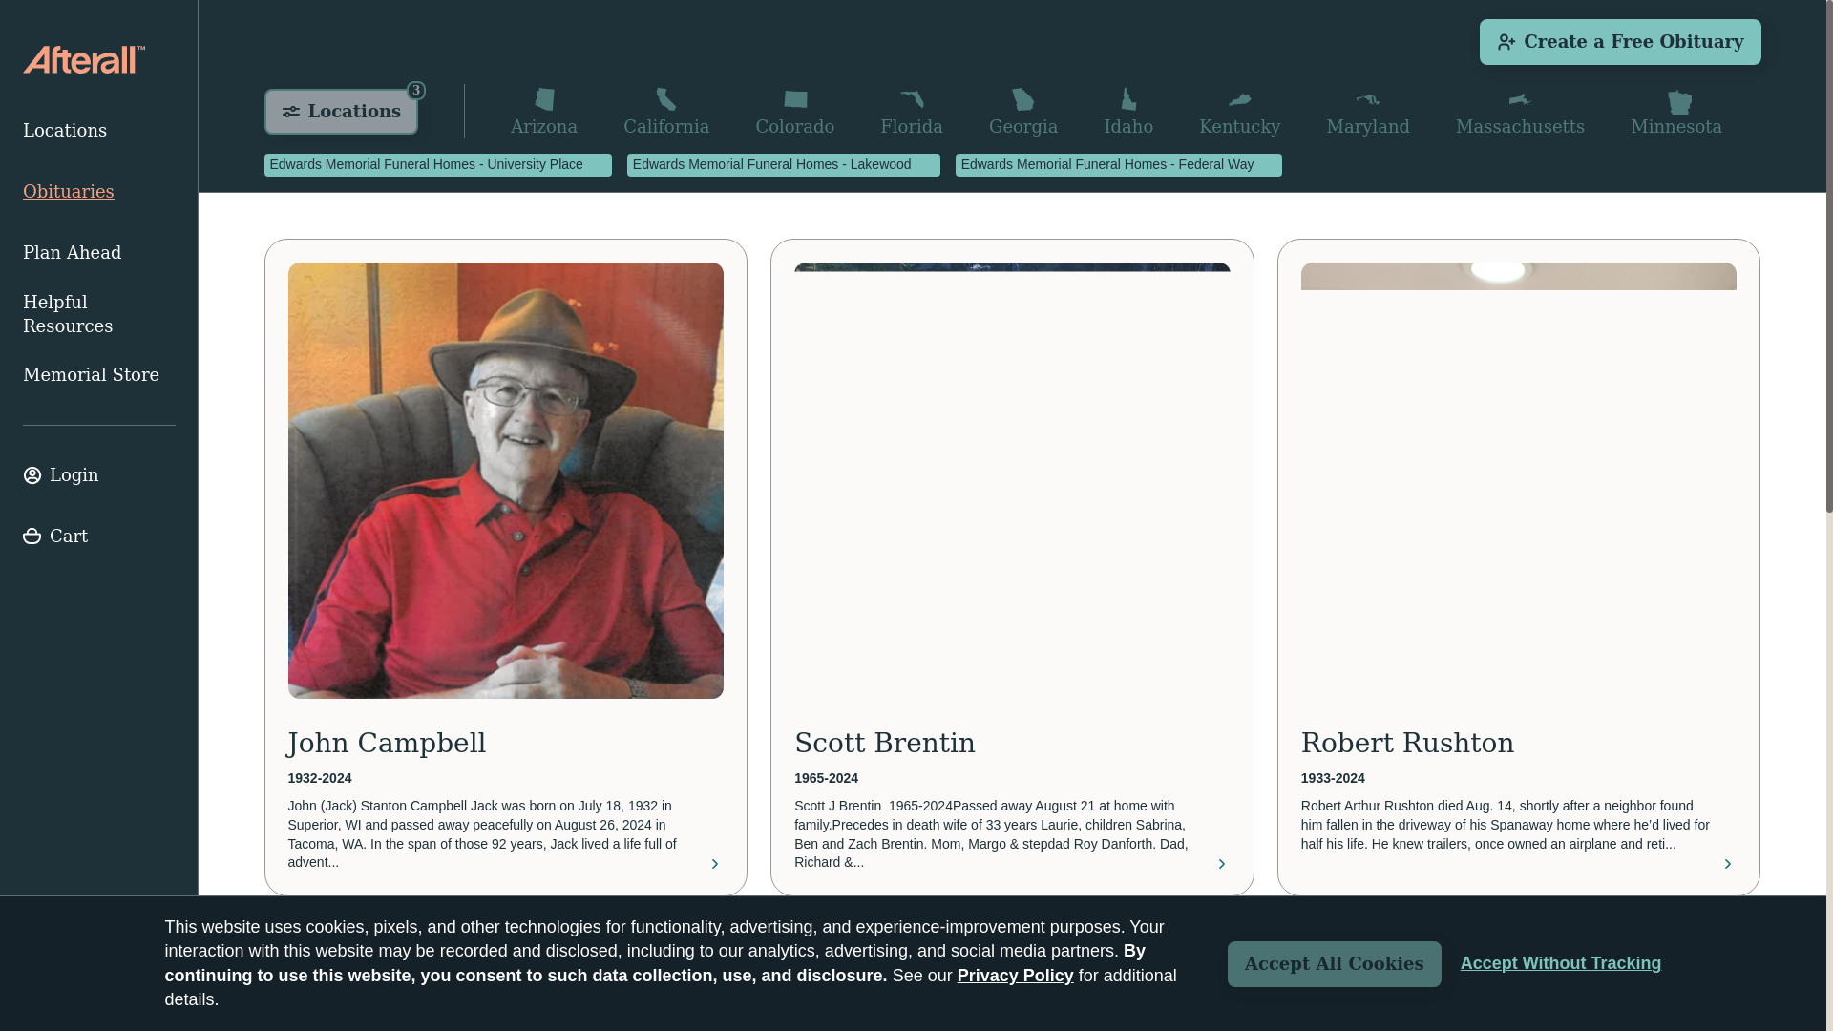 This screenshot has width=1833, height=1031. Describe the element at coordinates (1520, 111) in the screenshot. I see `Massachusetts` at that location.